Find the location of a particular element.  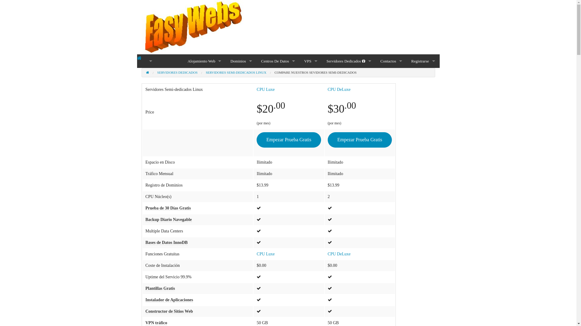

CPU Luxe is located at coordinates (295, 75).